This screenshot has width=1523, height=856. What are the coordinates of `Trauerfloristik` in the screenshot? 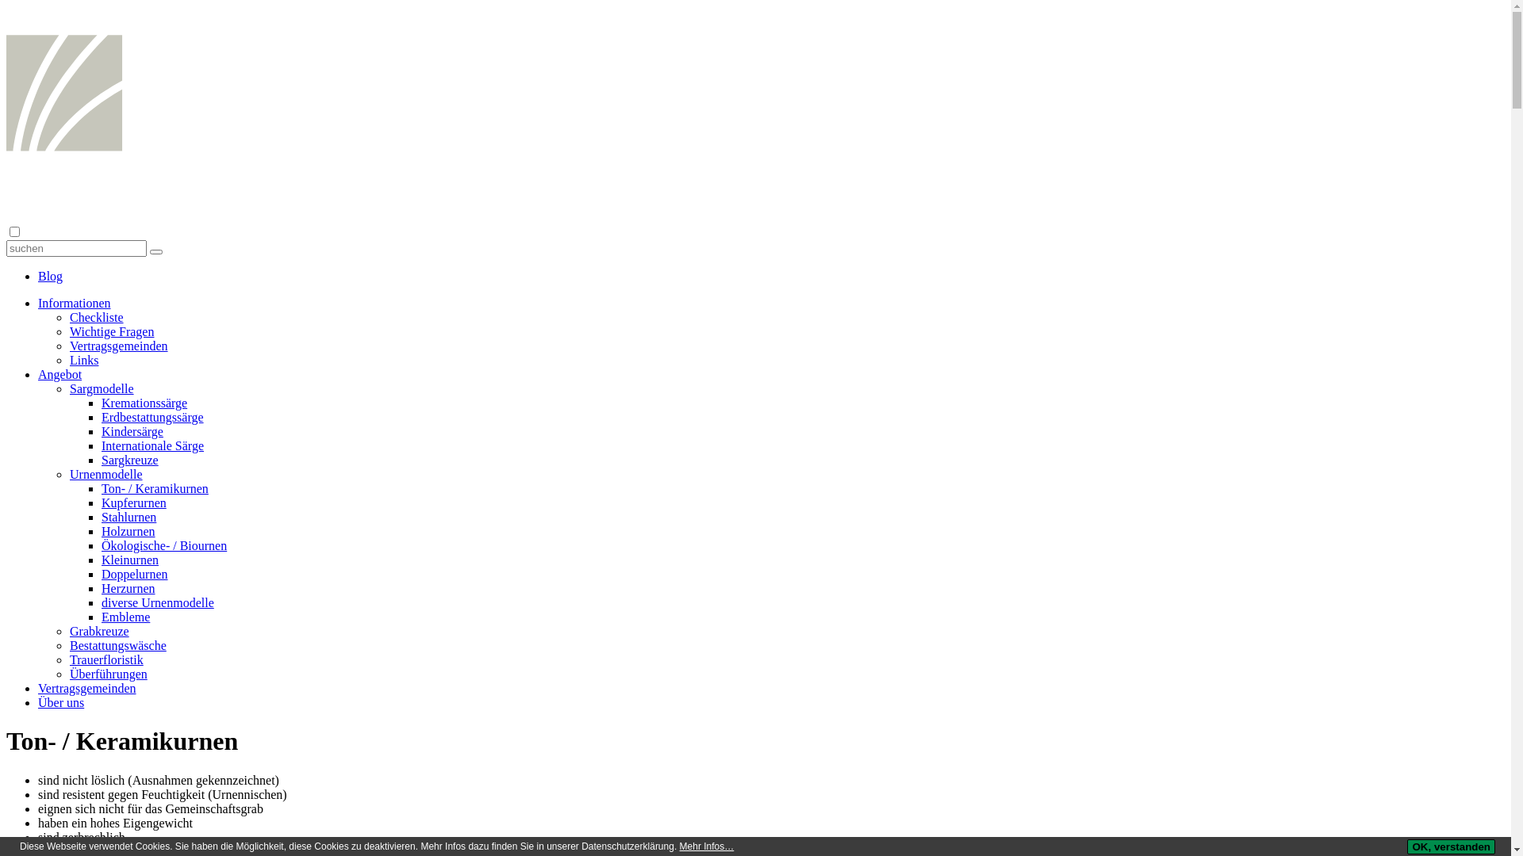 It's located at (106, 659).